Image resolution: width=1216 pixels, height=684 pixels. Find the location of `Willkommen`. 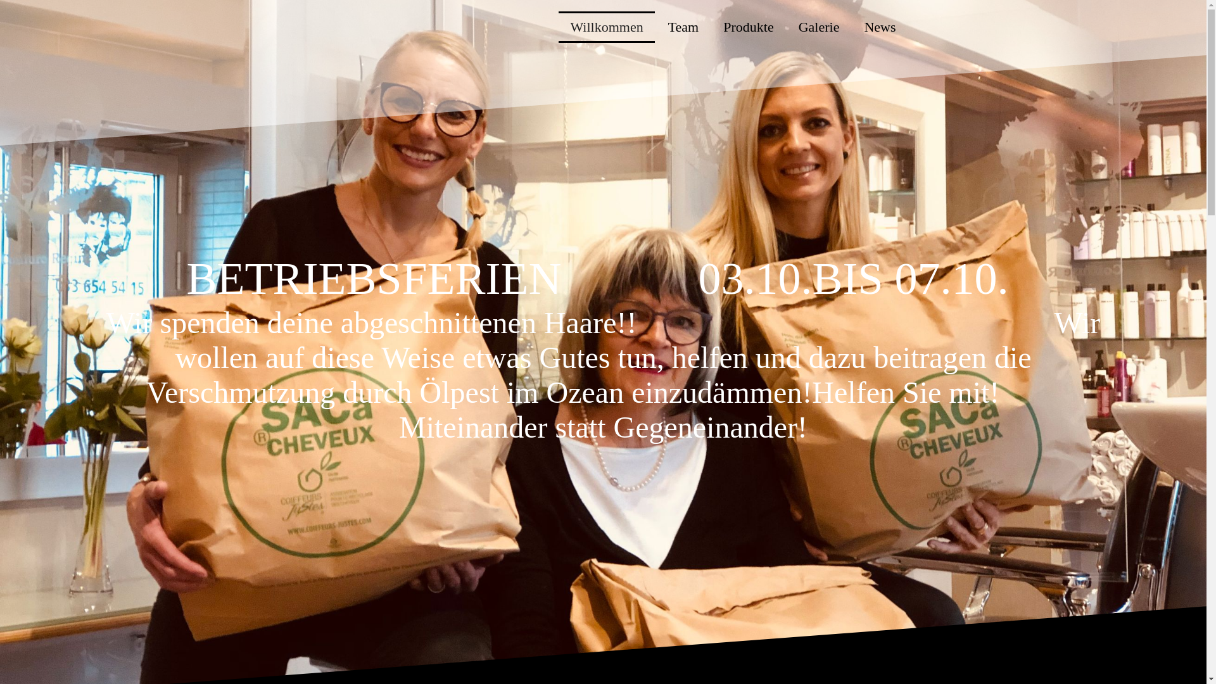

Willkommen is located at coordinates (607, 27).